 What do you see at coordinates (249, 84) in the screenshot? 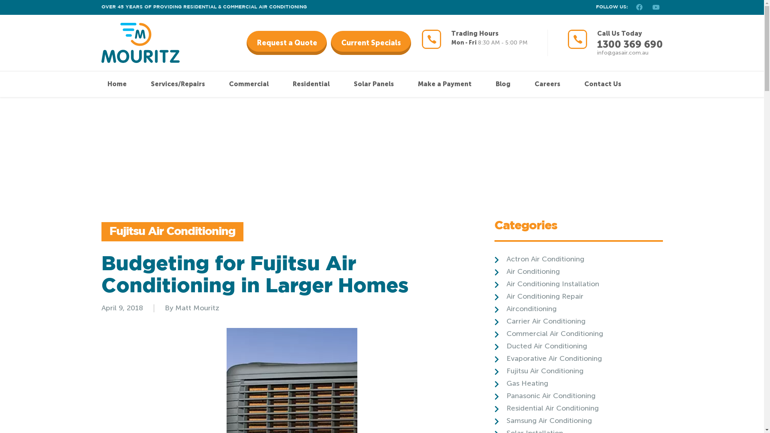
I see `Commercial` at bounding box center [249, 84].